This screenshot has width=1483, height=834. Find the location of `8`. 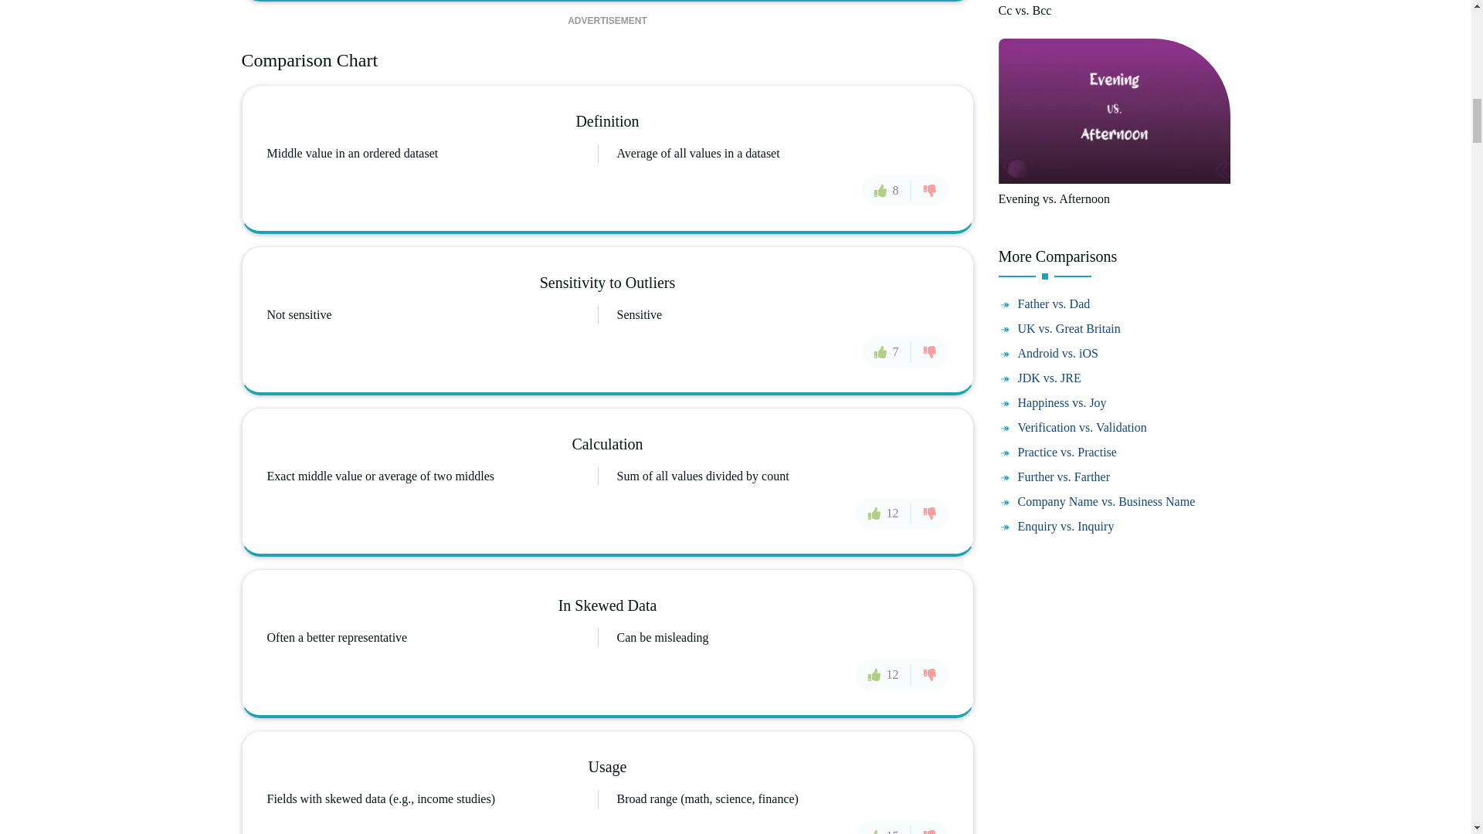

8 is located at coordinates (887, 189).